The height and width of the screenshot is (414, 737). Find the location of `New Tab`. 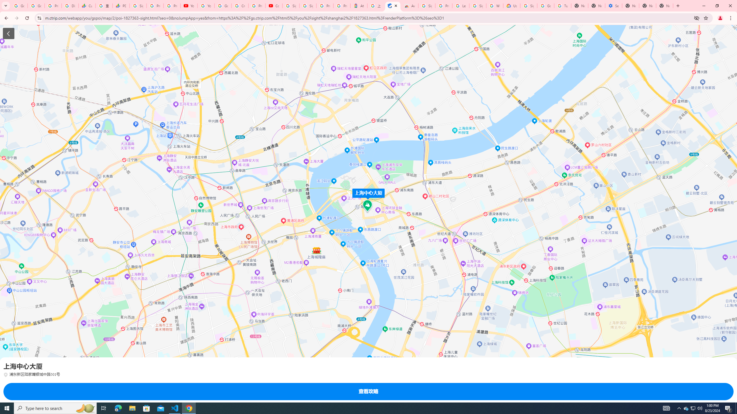

New Tab is located at coordinates (630, 6).